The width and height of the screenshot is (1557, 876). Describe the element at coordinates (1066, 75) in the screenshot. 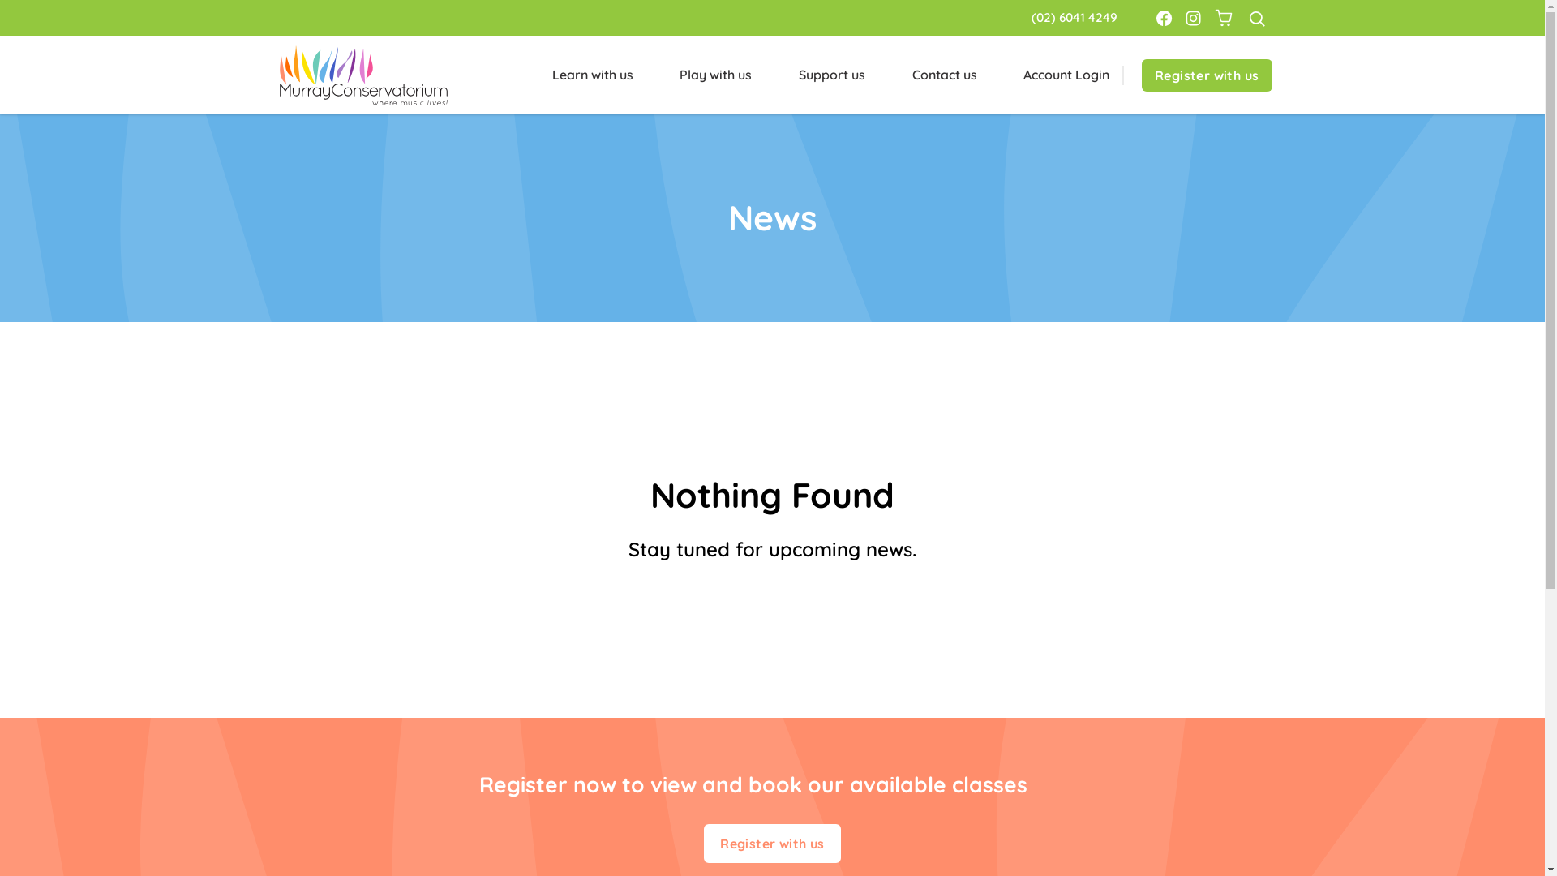

I see `Account Login` at that location.